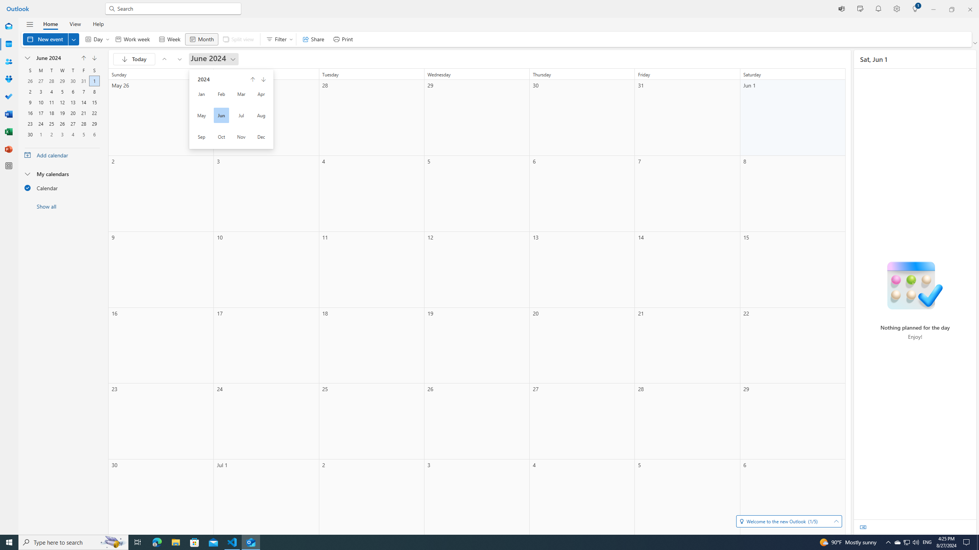 This screenshot has width=979, height=550. Describe the element at coordinates (201, 39) in the screenshot. I see `Month` at that location.